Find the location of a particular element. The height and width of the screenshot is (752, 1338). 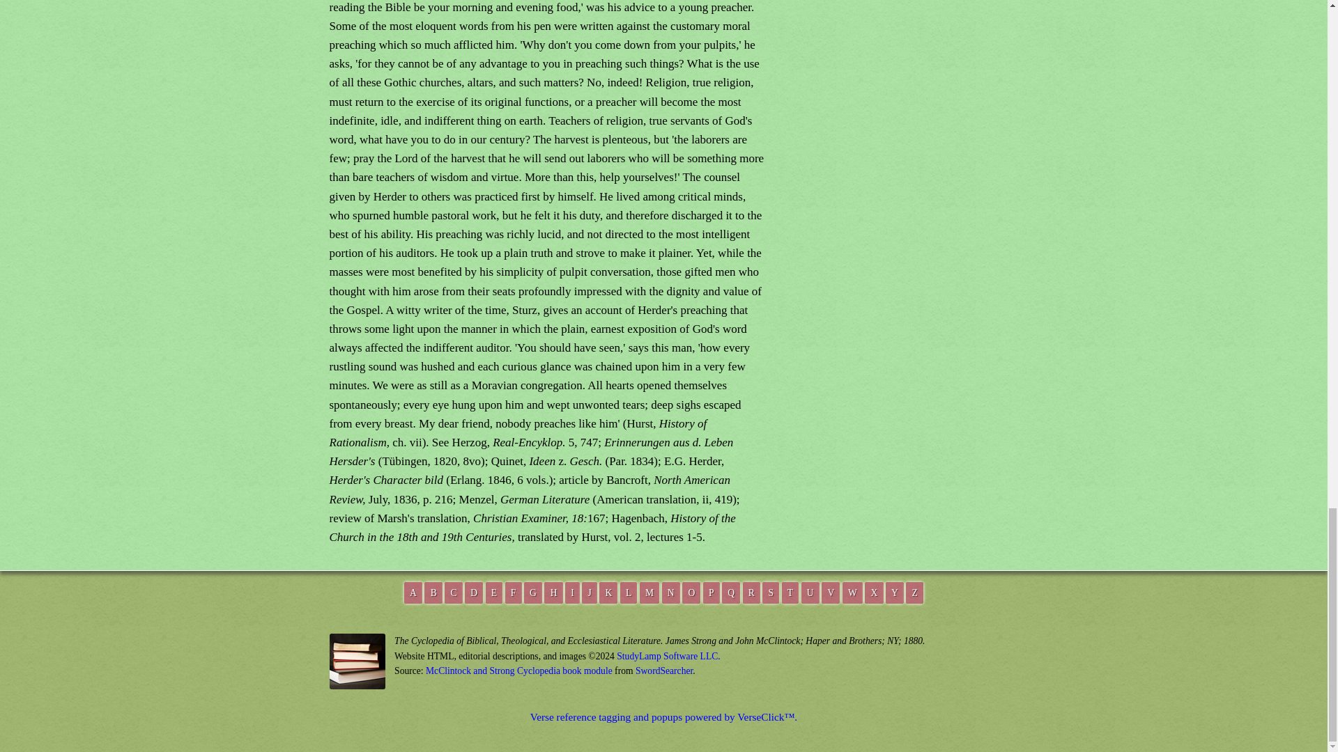

W is located at coordinates (853, 593).